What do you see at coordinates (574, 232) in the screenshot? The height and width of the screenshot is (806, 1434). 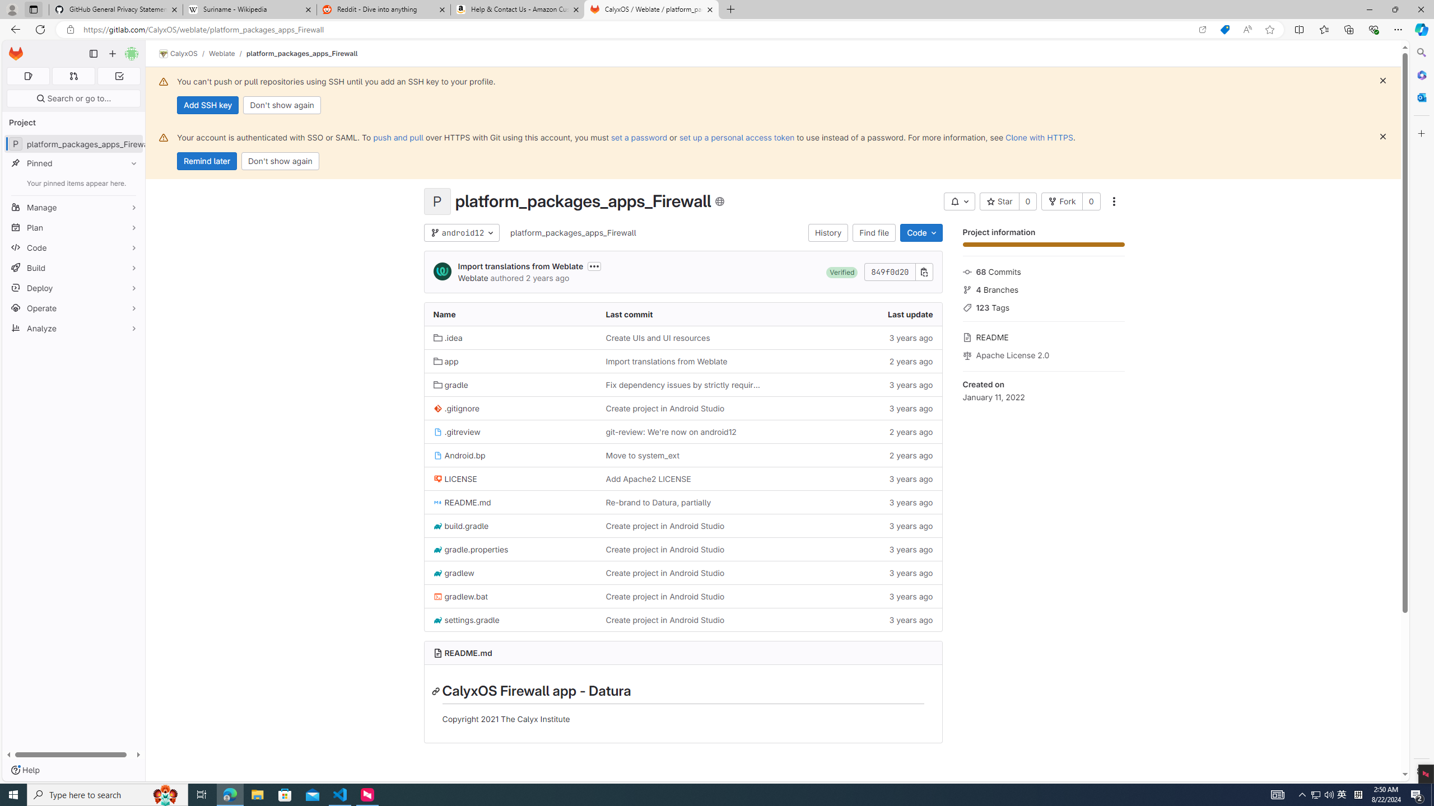 I see `platform_packages_apps_Firewall` at bounding box center [574, 232].